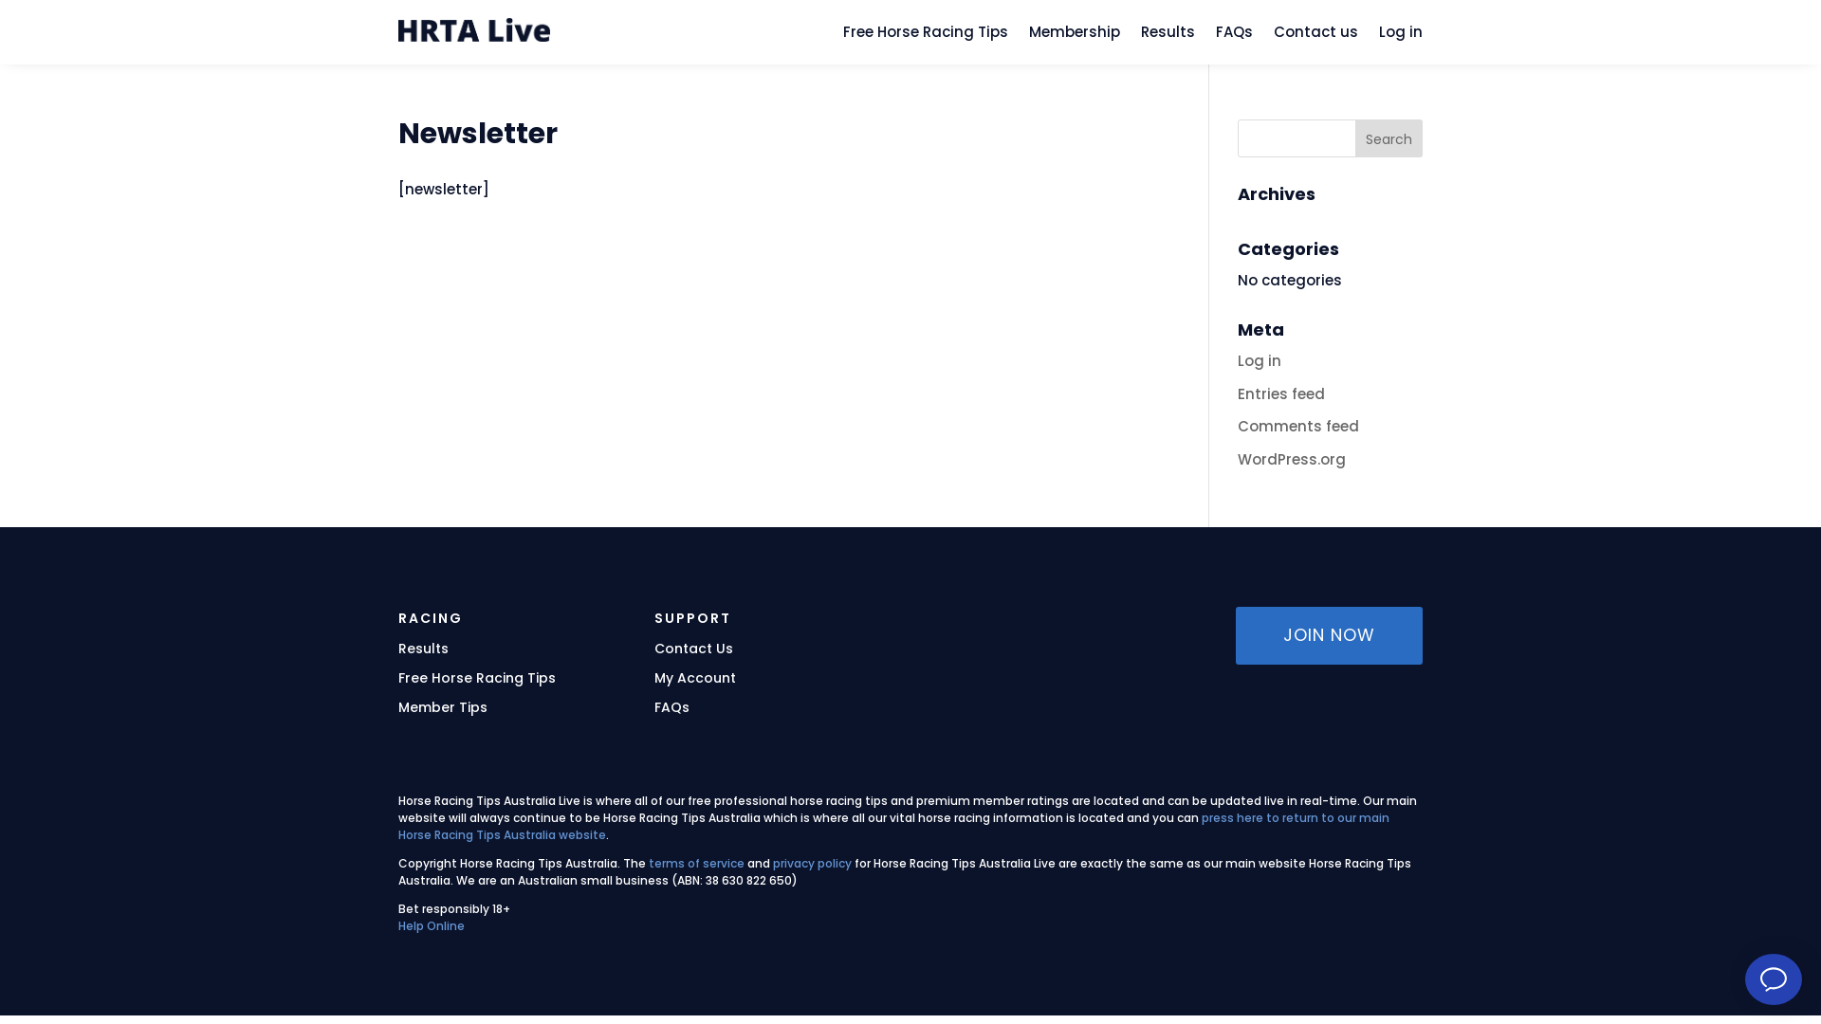  What do you see at coordinates (926, 36) in the screenshot?
I see `Free Horse Racing Tips` at bounding box center [926, 36].